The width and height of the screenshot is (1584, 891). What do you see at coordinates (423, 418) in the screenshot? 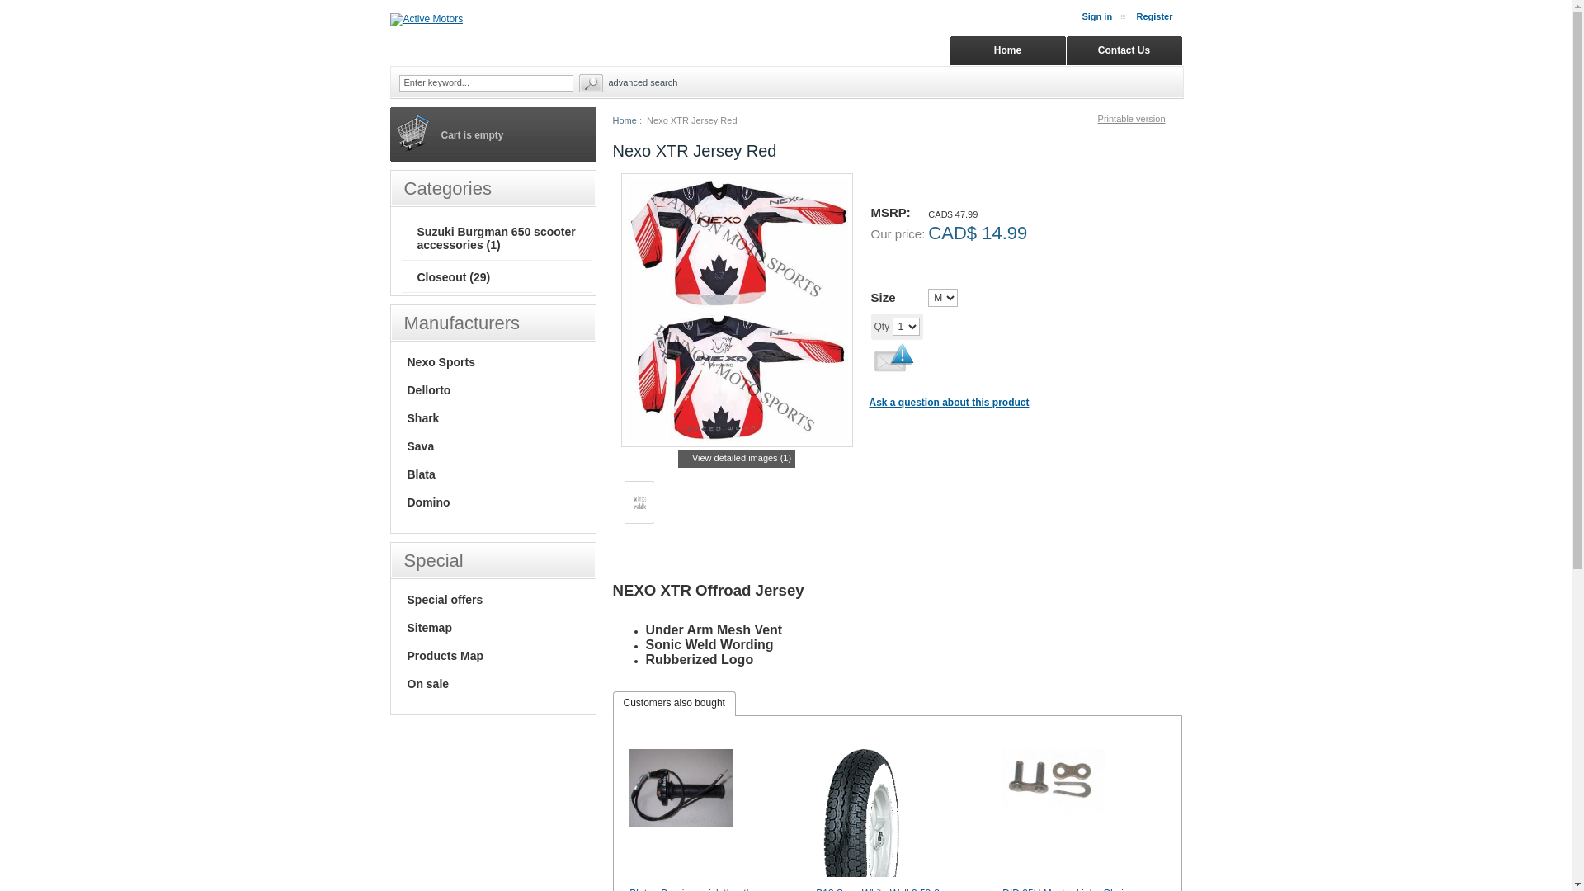
I see `Shark` at bounding box center [423, 418].